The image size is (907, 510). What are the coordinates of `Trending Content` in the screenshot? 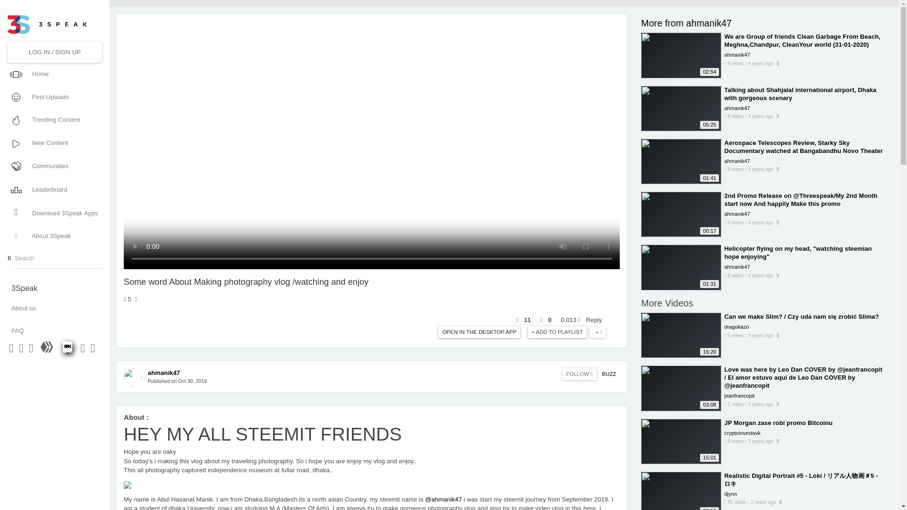 It's located at (53, 120).